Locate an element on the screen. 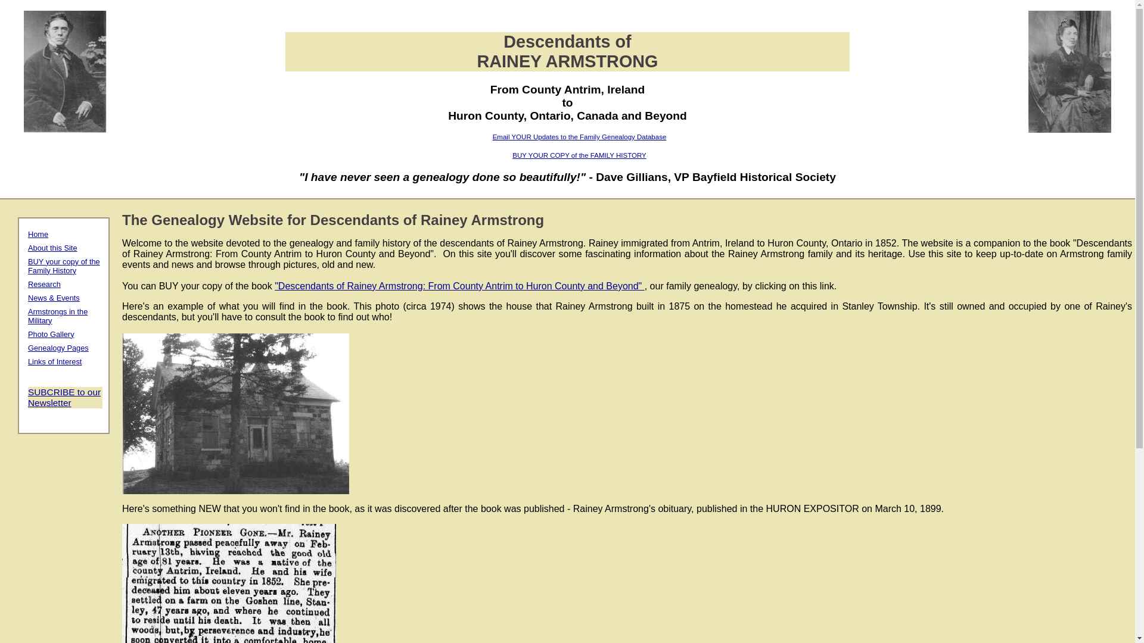 The height and width of the screenshot is (643, 1144). SUBCRIBE to our Newsletter is located at coordinates (64, 398).